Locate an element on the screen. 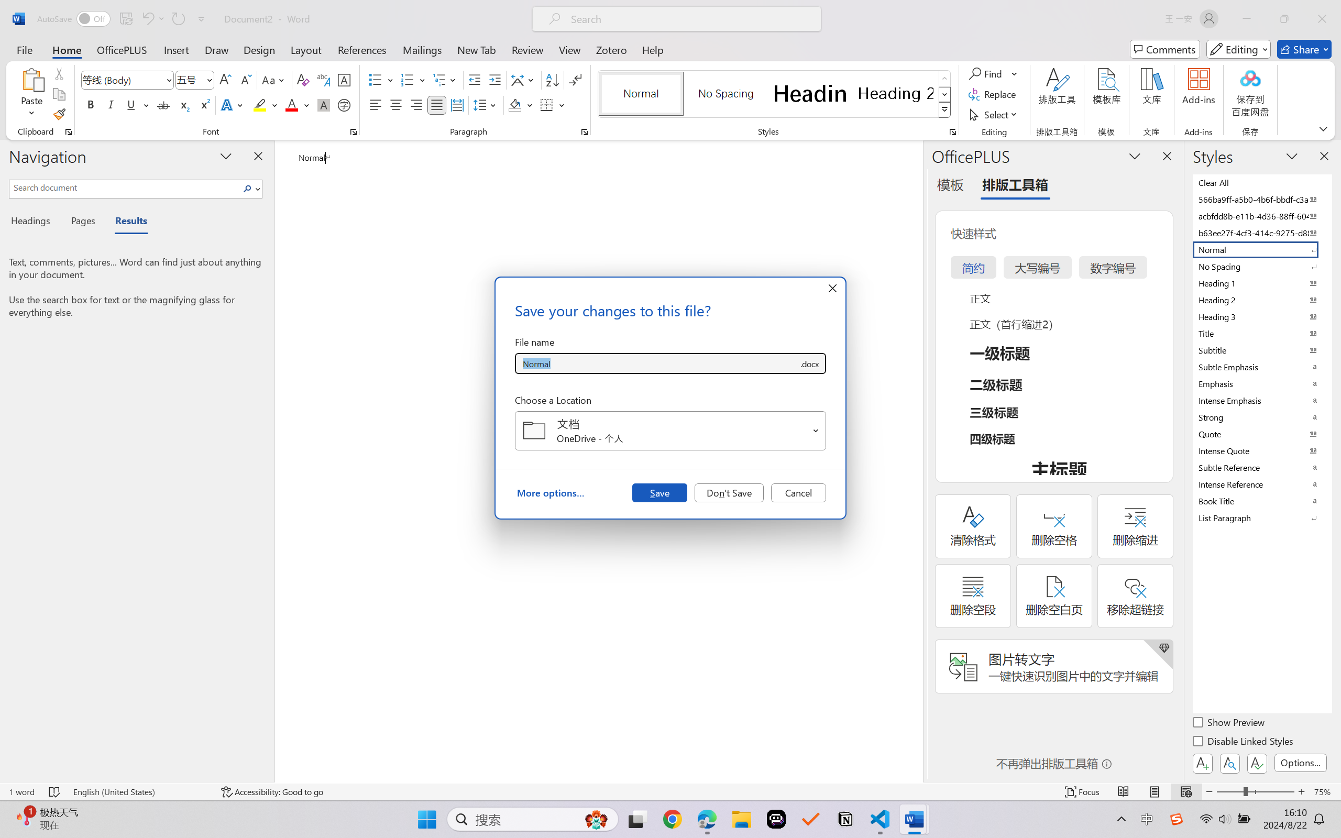 This screenshot has width=1341, height=838. Mailings is located at coordinates (422, 49).